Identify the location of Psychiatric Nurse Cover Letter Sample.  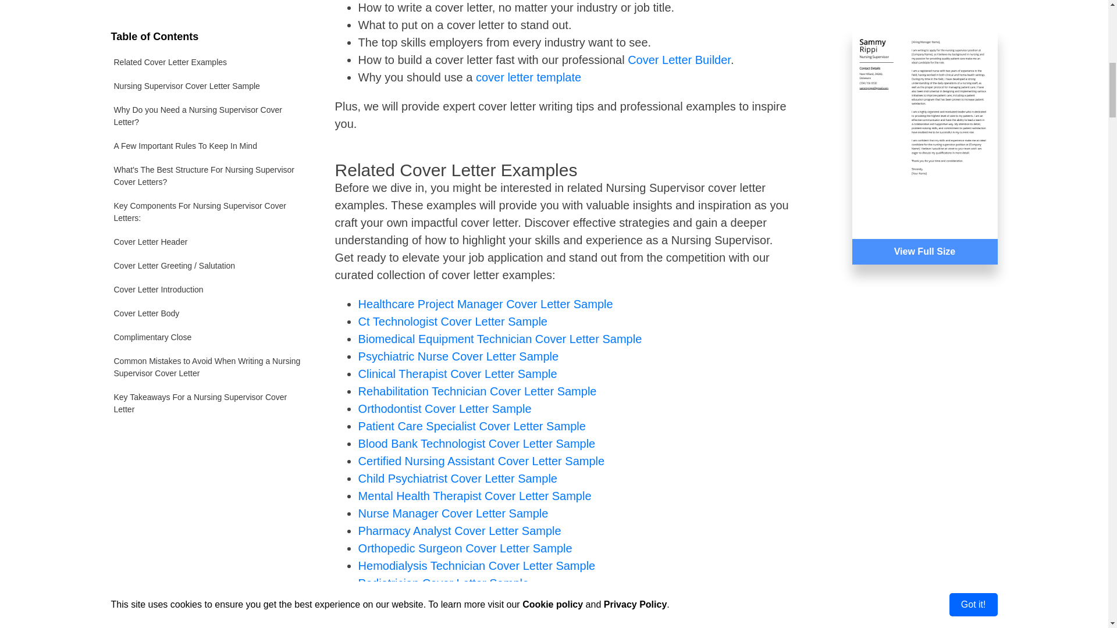
(458, 356).